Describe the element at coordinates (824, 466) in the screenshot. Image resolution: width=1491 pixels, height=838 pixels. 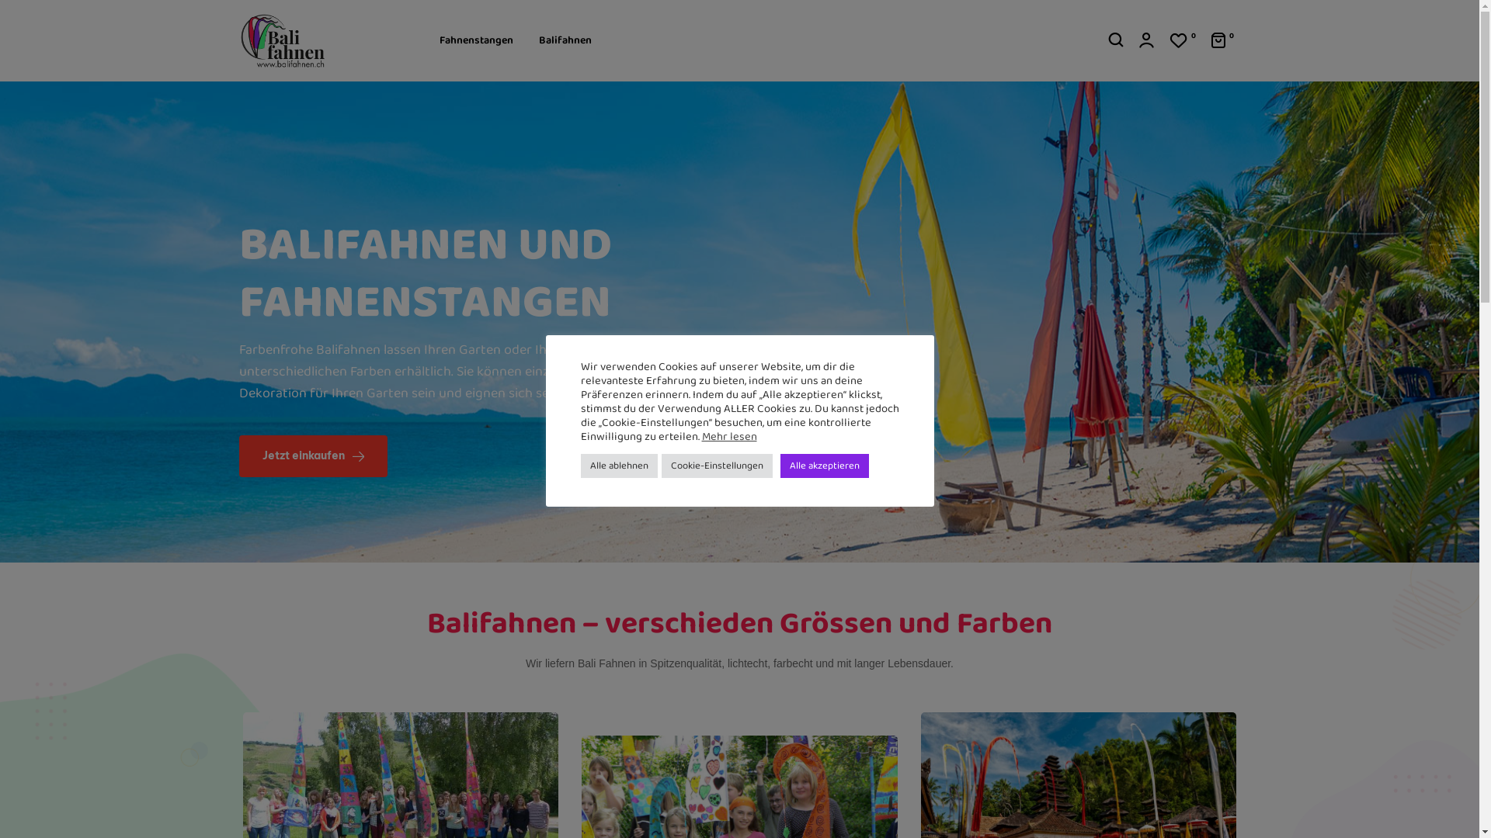
I see `Alle akzeptieren` at that location.